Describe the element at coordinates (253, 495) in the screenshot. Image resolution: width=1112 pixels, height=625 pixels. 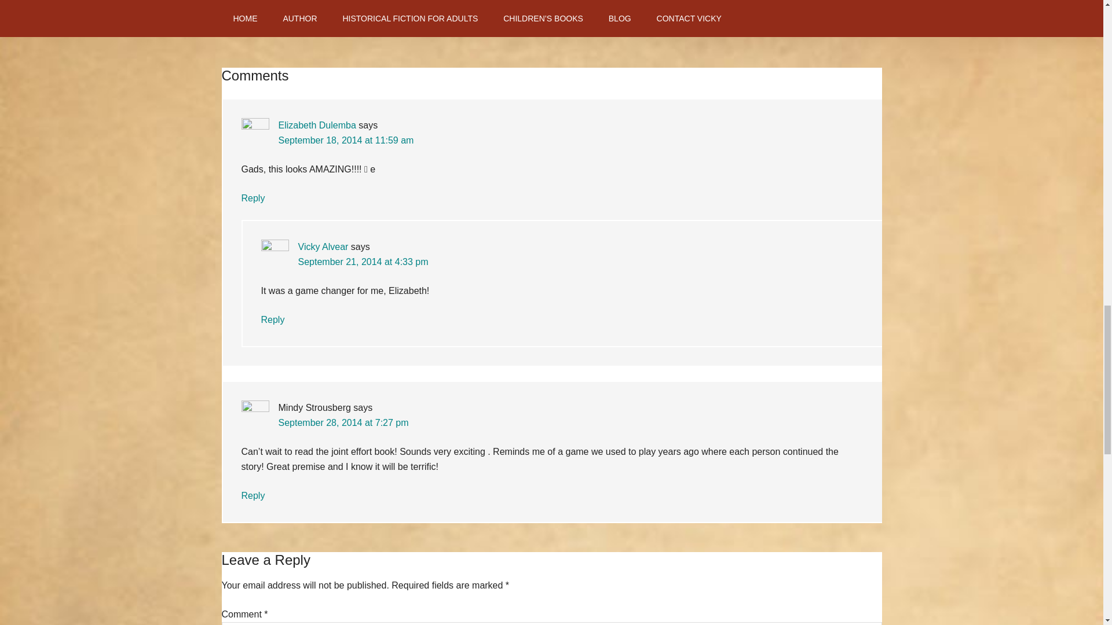
I see `Reply` at that location.